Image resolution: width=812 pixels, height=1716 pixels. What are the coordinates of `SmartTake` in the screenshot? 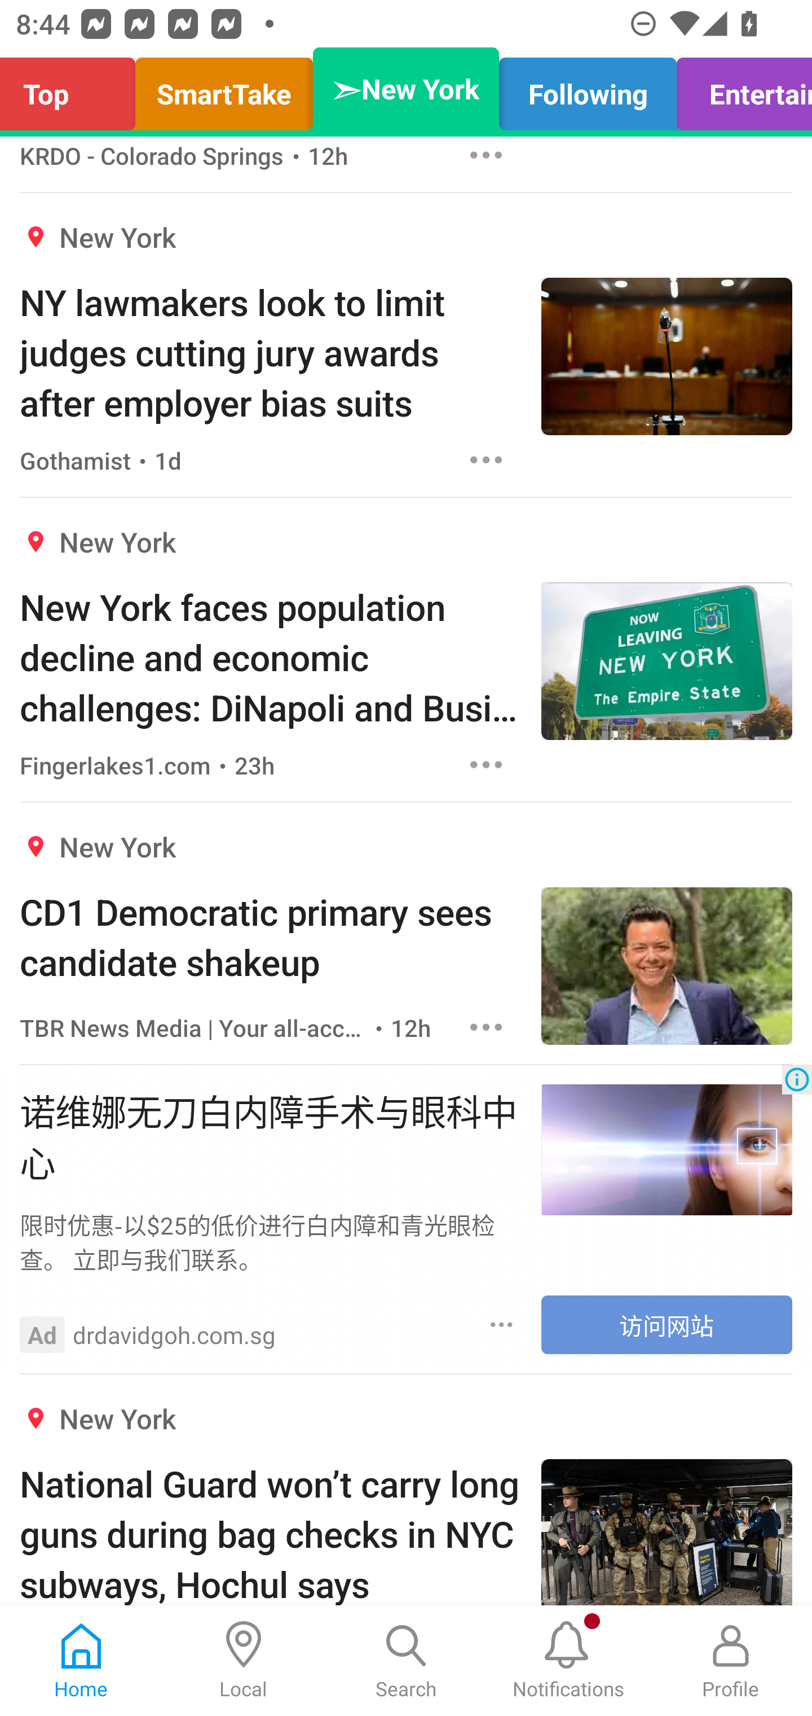 It's located at (224, 89).